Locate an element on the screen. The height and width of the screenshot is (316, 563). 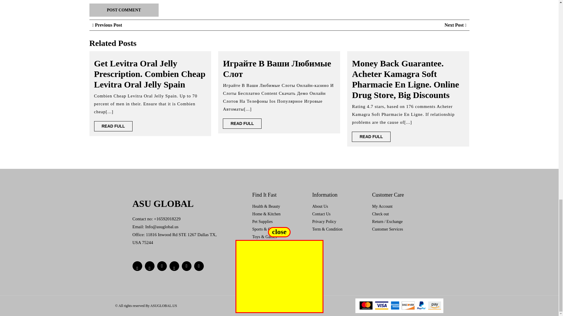
READ FULL is located at coordinates (242, 123).